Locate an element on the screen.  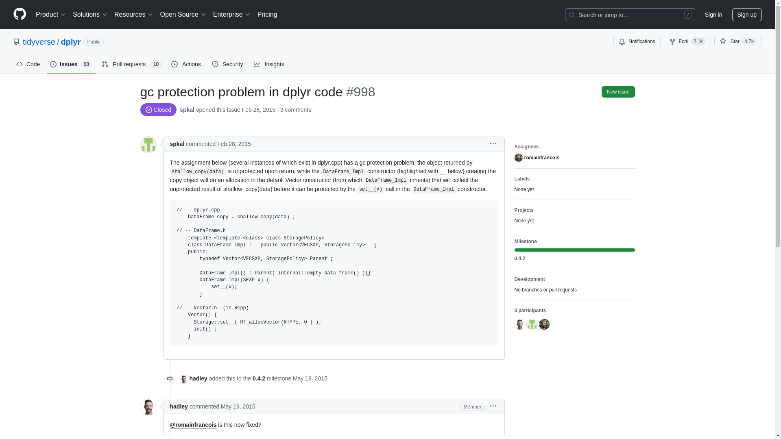
Product is located at coordinates (51, 15).